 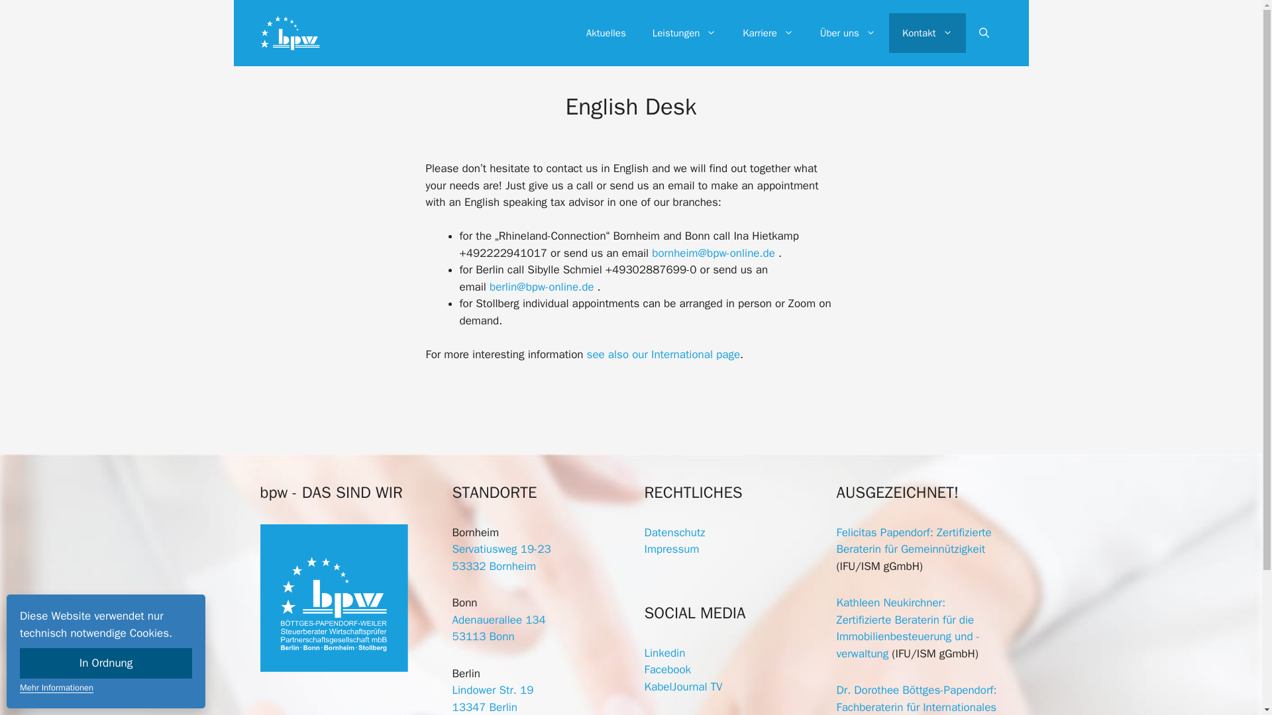 What do you see at coordinates (606, 33) in the screenshot?
I see `Aktuelles` at bounding box center [606, 33].